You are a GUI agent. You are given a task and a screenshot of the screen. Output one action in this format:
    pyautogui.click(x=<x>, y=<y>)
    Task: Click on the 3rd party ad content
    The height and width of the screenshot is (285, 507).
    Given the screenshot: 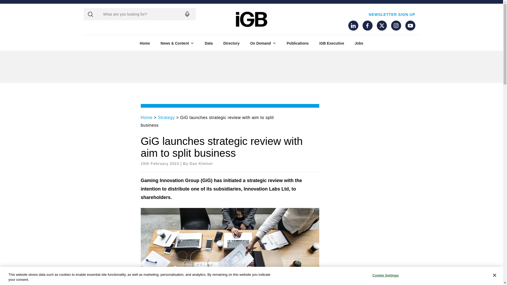 What is the action you would take?
    pyautogui.click(x=251, y=67)
    